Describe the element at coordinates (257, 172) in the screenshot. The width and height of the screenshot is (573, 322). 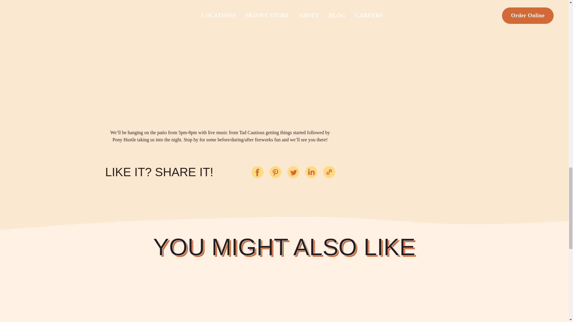
I see `Share this post on Facebook` at that location.